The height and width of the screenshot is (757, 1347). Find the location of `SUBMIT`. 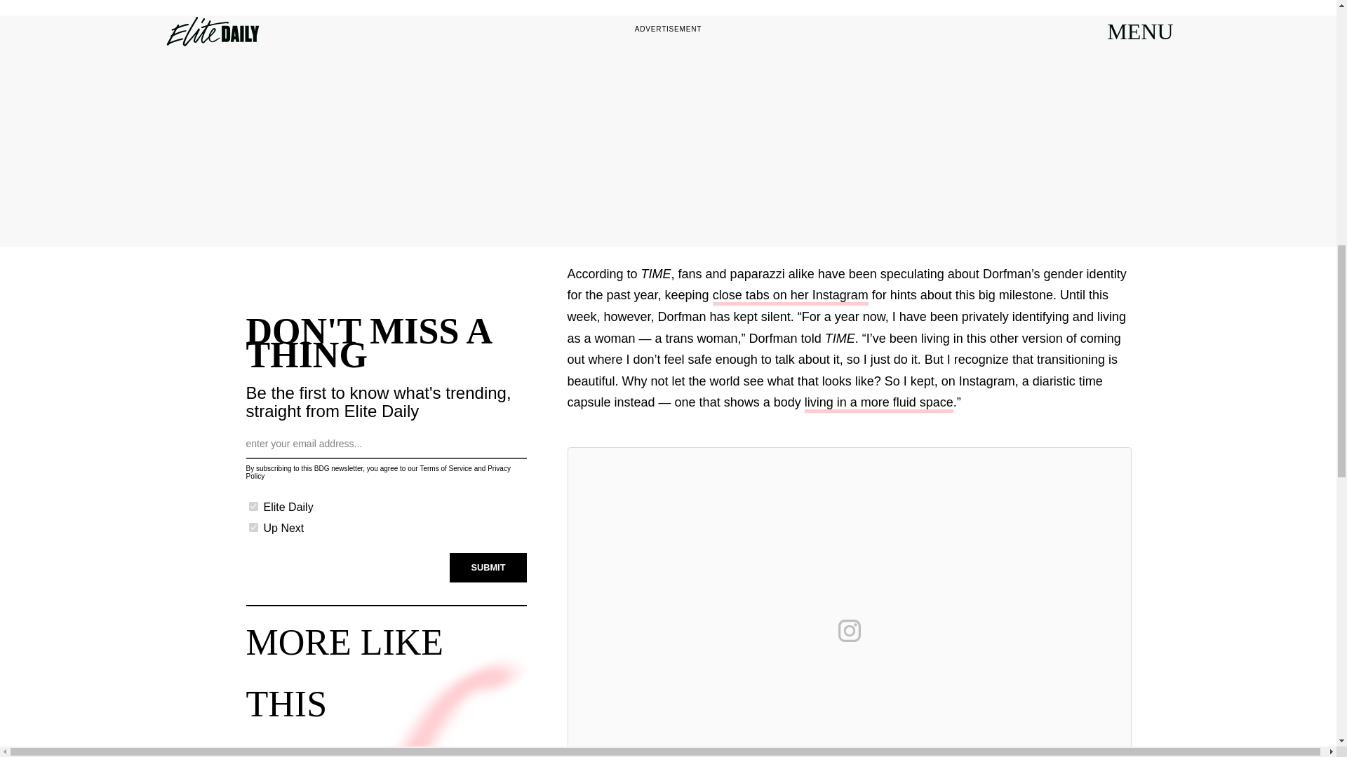

SUBMIT is located at coordinates (488, 568).